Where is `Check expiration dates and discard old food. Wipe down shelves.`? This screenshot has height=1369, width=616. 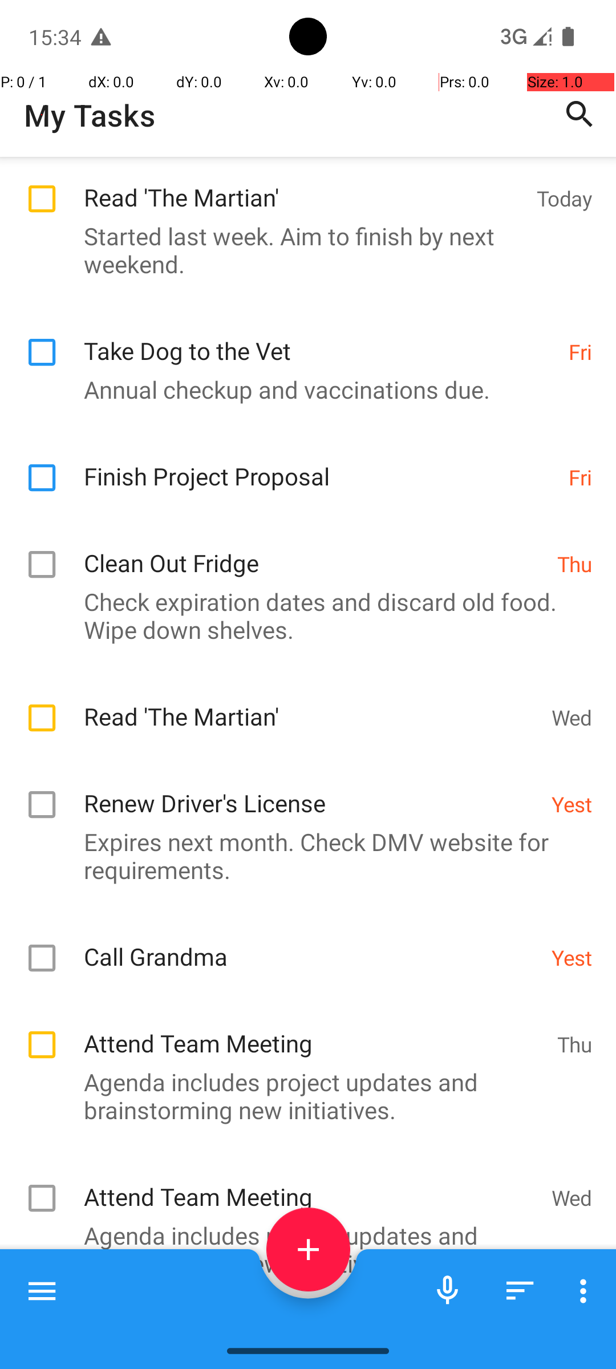 Check expiration dates and discard old food. Wipe down shelves. is located at coordinates (302, 694).